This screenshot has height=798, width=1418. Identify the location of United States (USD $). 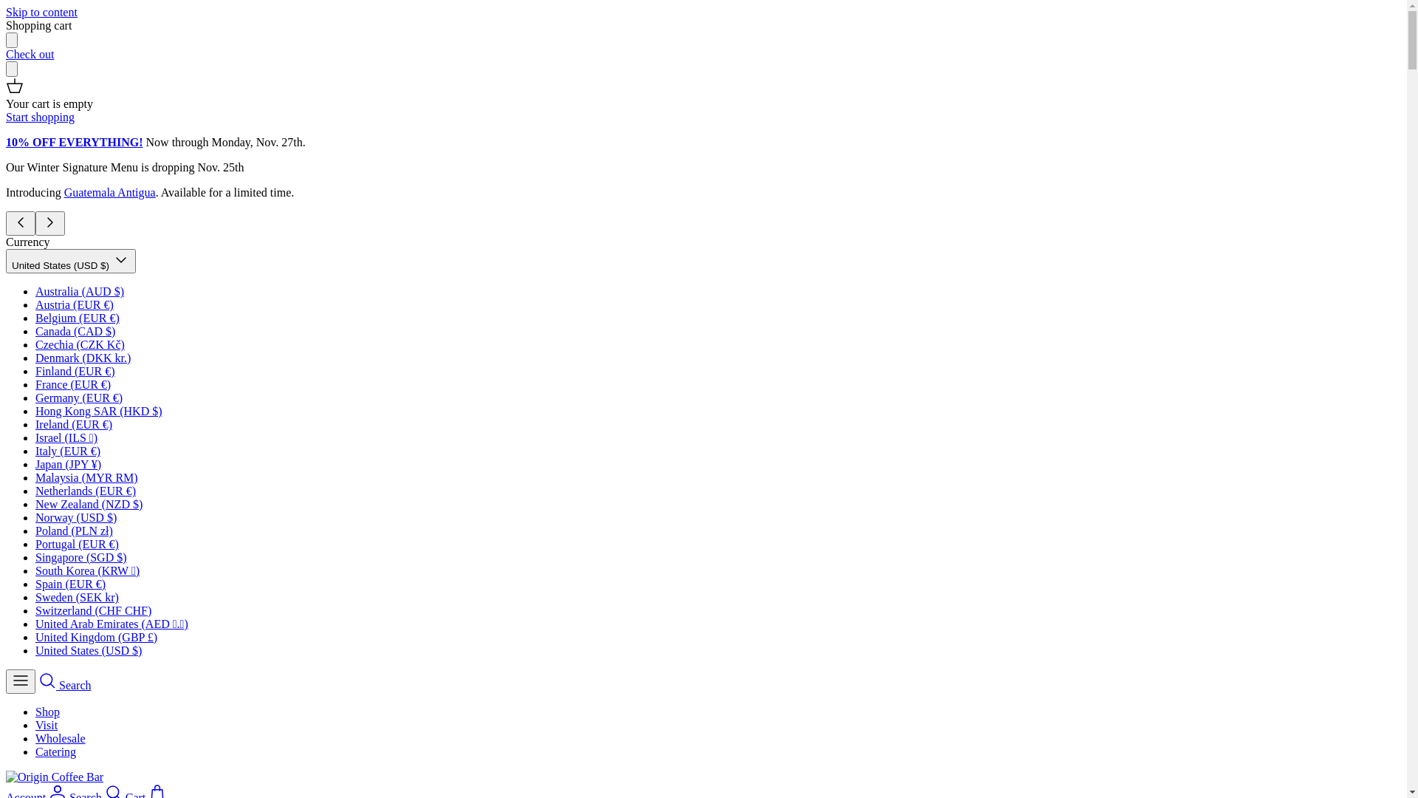
(89, 650).